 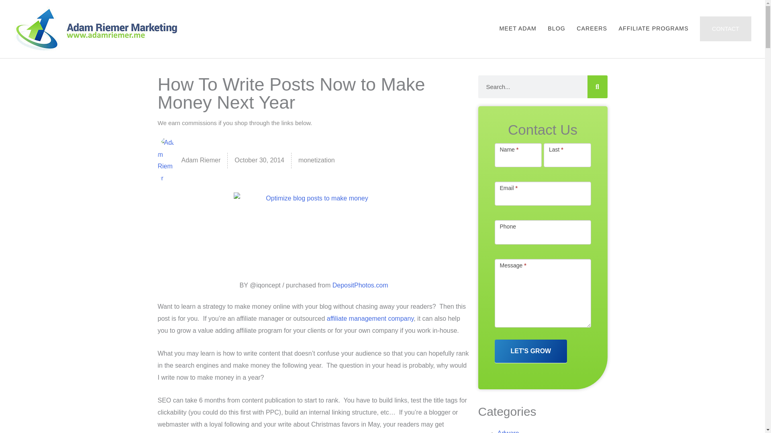 What do you see at coordinates (370, 318) in the screenshot?
I see `affiliate management company` at bounding box center [370, 318].